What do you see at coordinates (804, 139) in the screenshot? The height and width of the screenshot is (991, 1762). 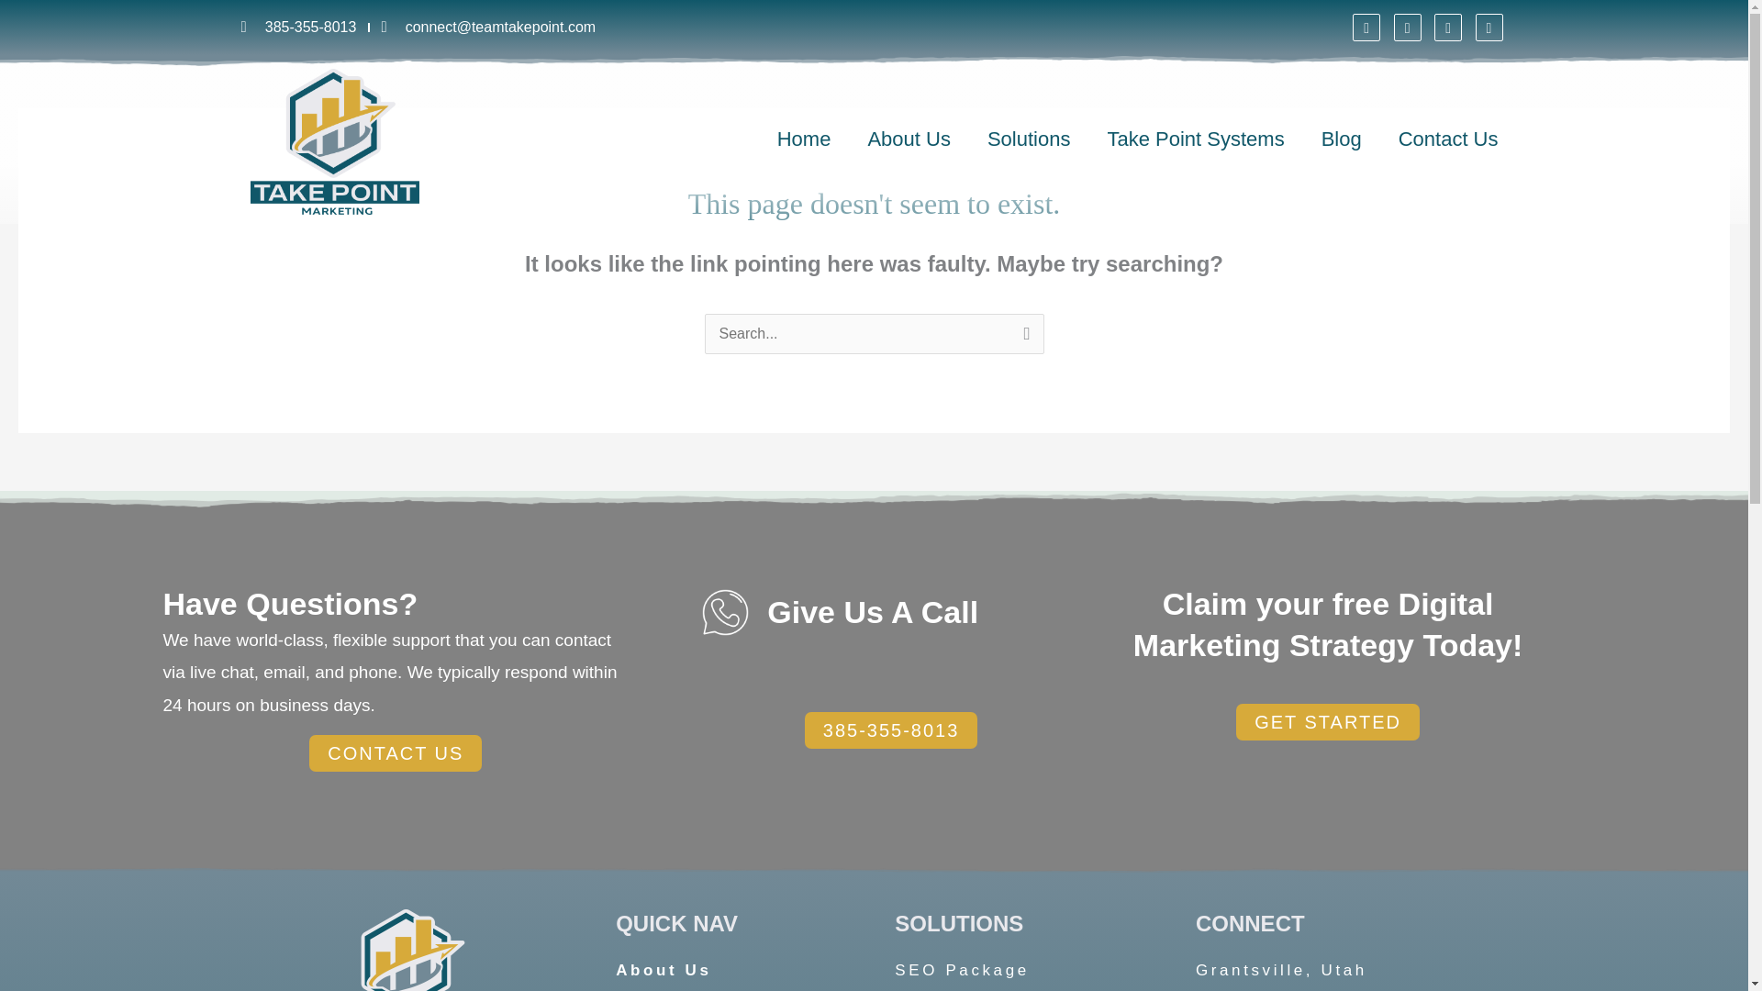 I see `Home` at bounding box center [804, 139].